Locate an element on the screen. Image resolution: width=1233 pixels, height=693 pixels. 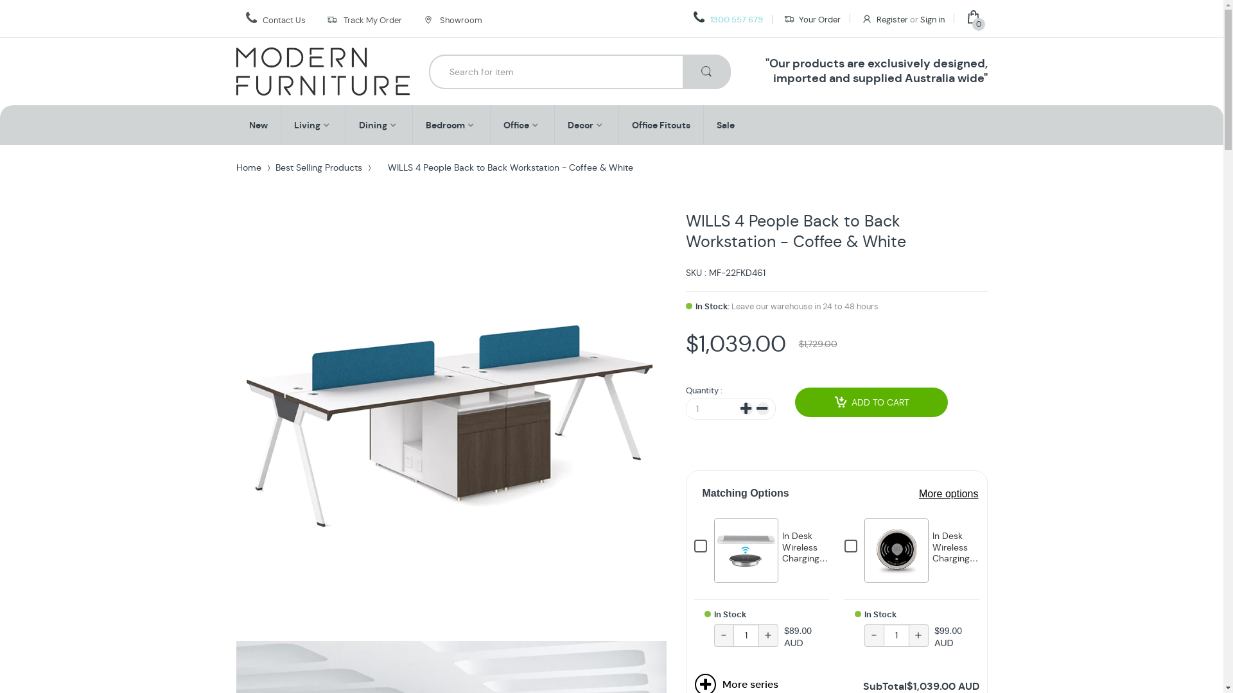
1300 557 679 is located at coordinates (728, 19).